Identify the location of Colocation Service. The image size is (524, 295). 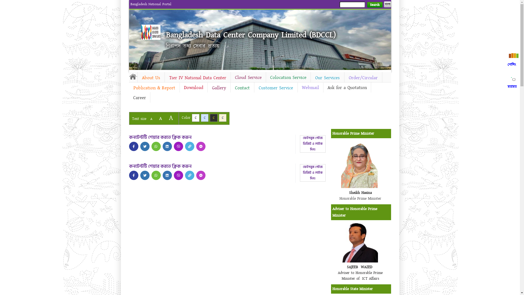
(288, 78).